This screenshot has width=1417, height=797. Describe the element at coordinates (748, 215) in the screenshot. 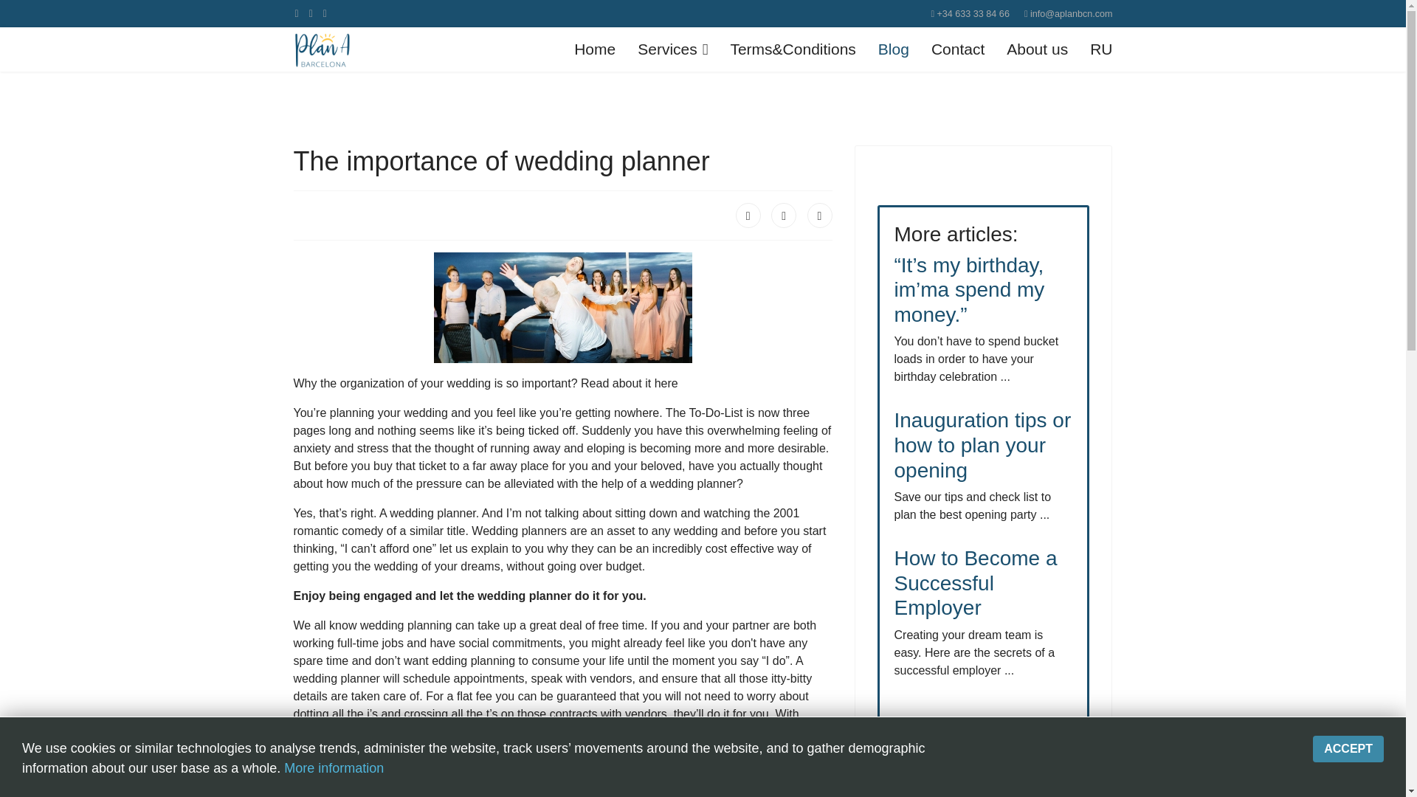

I see `Facebook` at that location.